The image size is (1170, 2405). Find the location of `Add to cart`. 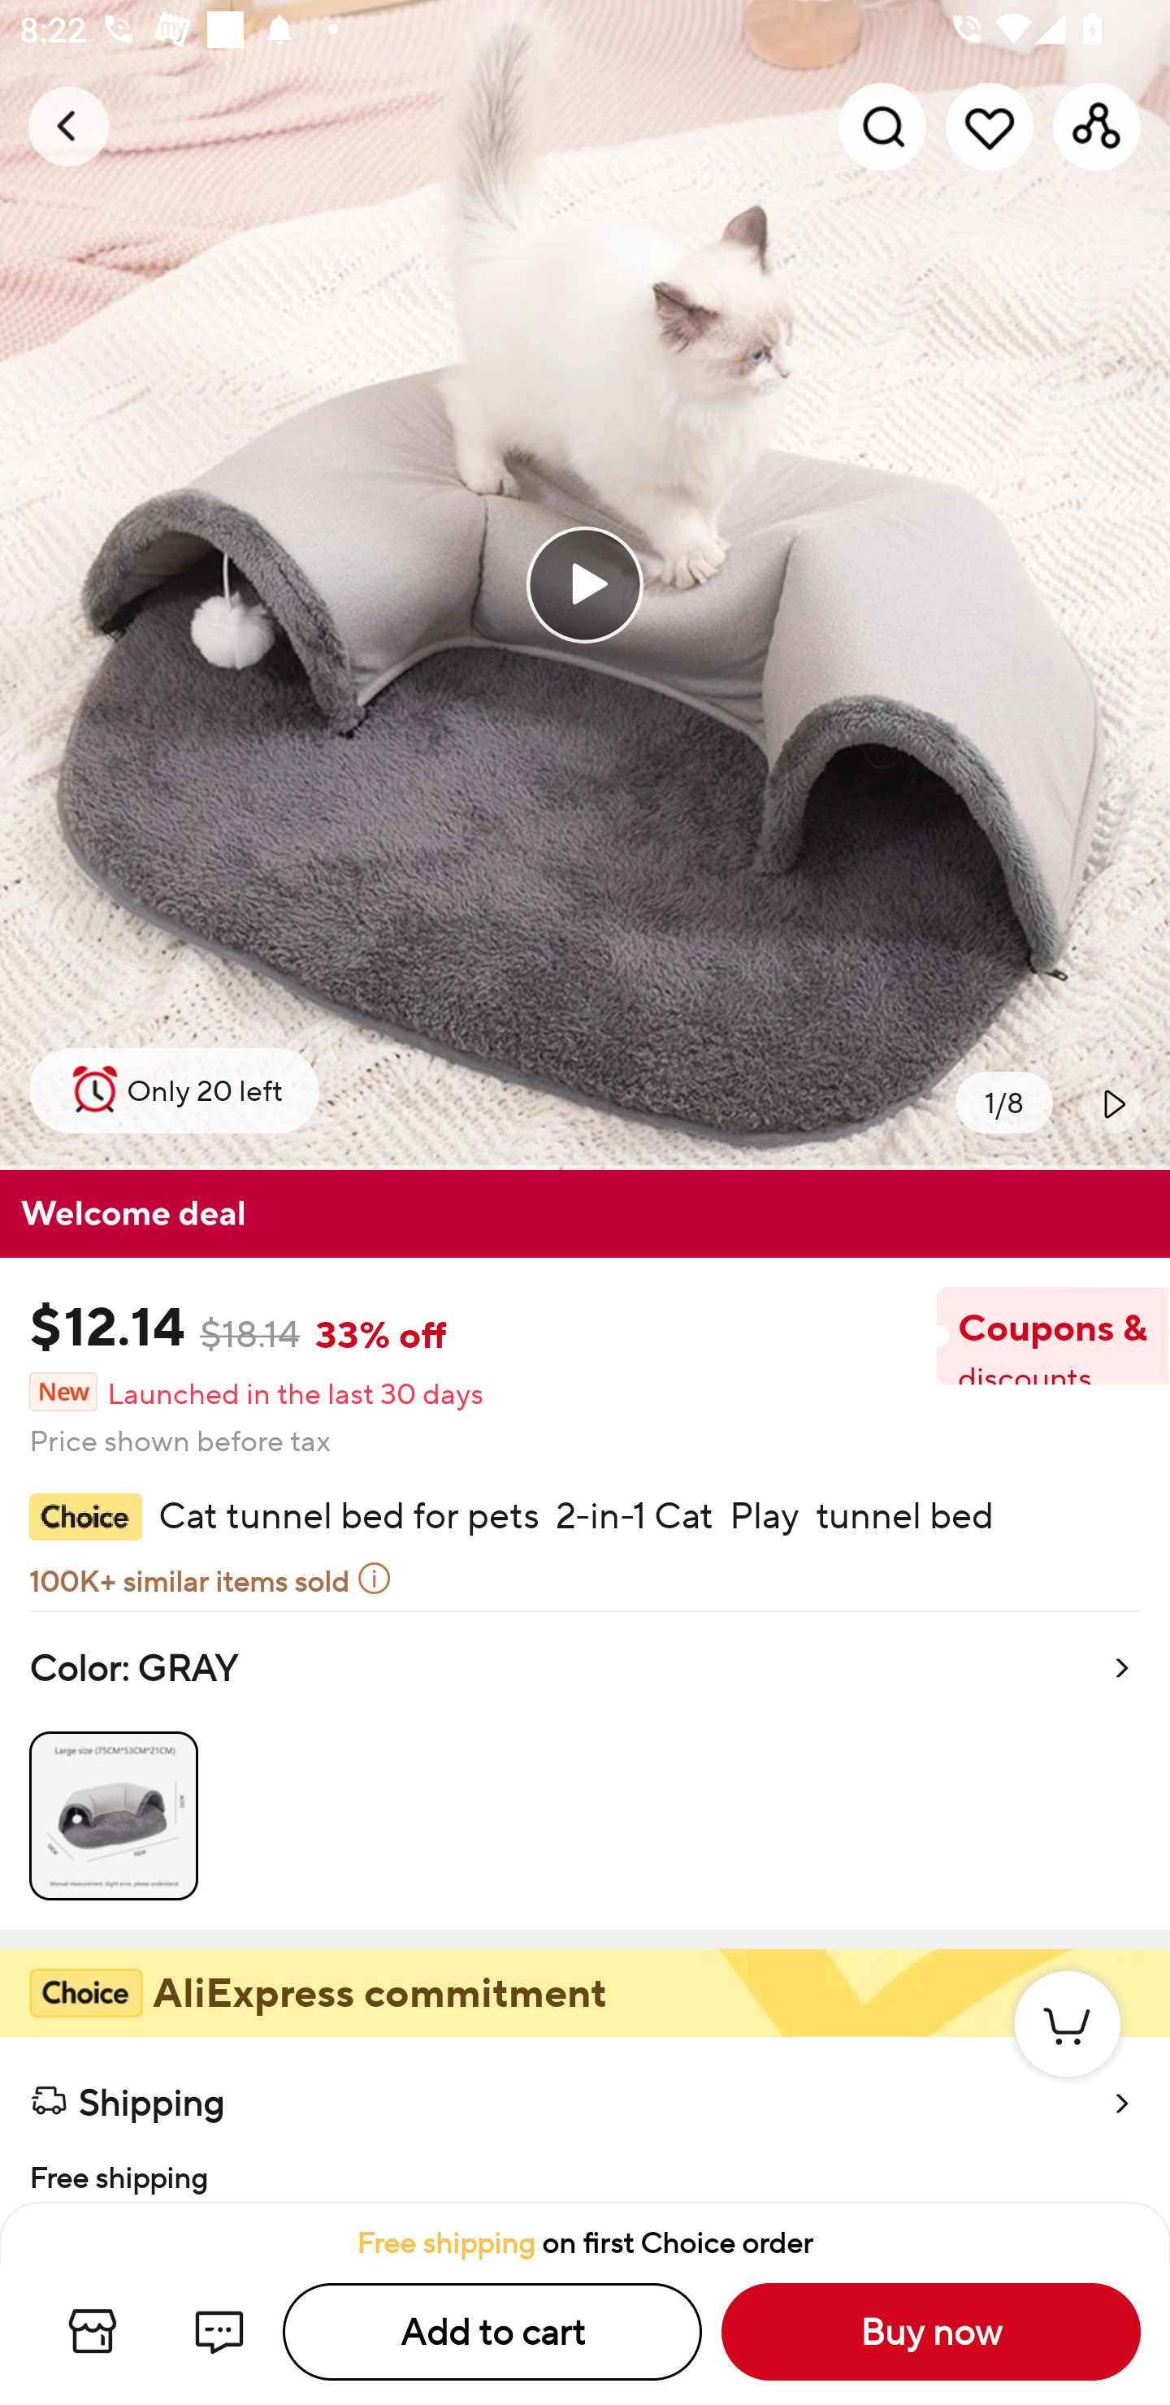

Add to cart is located at coordinates (492, 2332).